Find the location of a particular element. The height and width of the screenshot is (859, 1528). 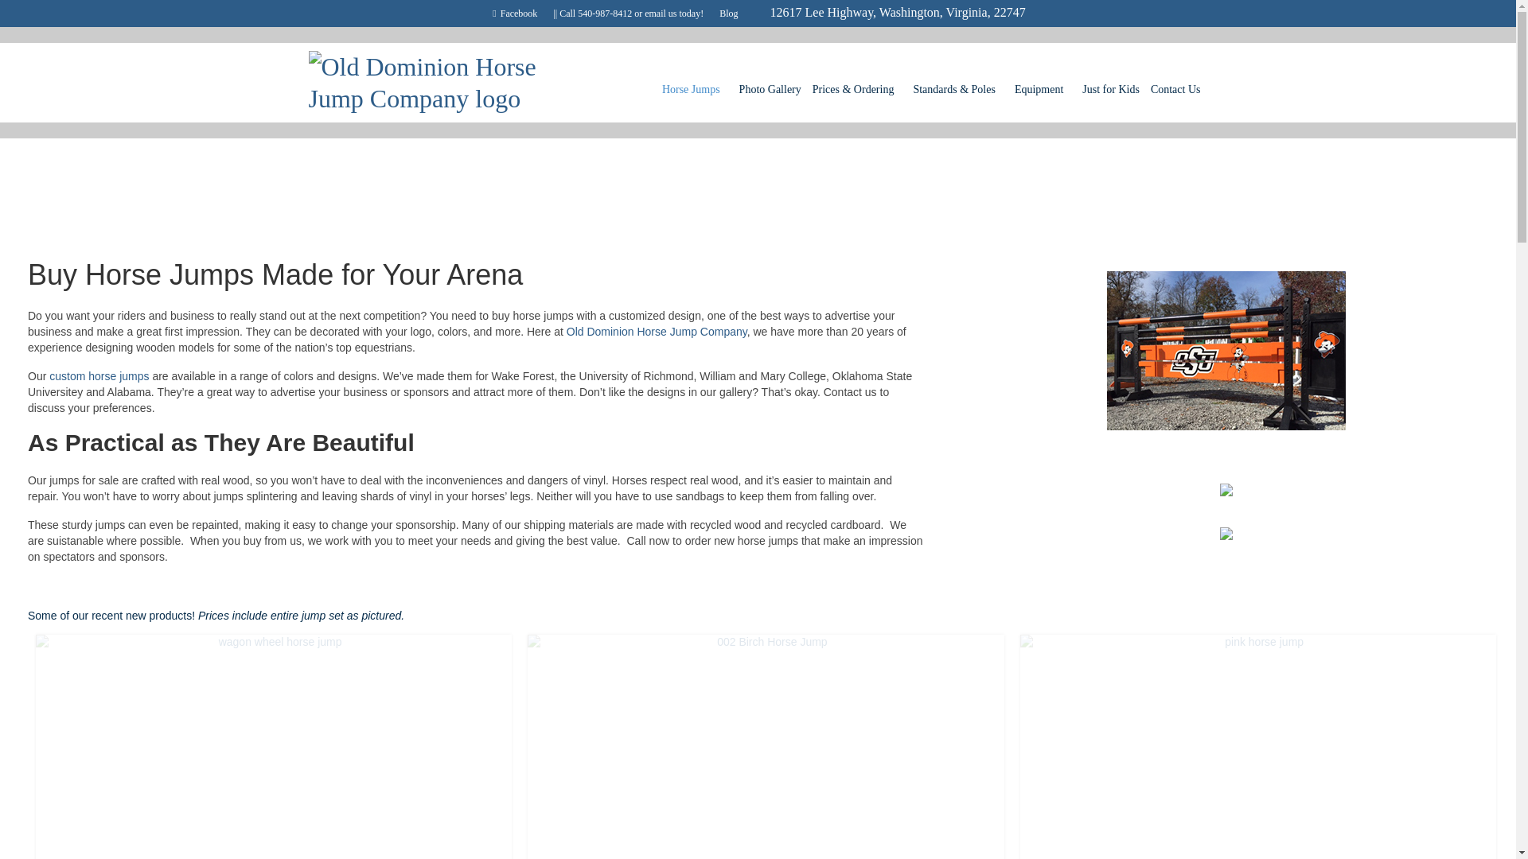

Contact Us is located at coordinates (1181, 89).